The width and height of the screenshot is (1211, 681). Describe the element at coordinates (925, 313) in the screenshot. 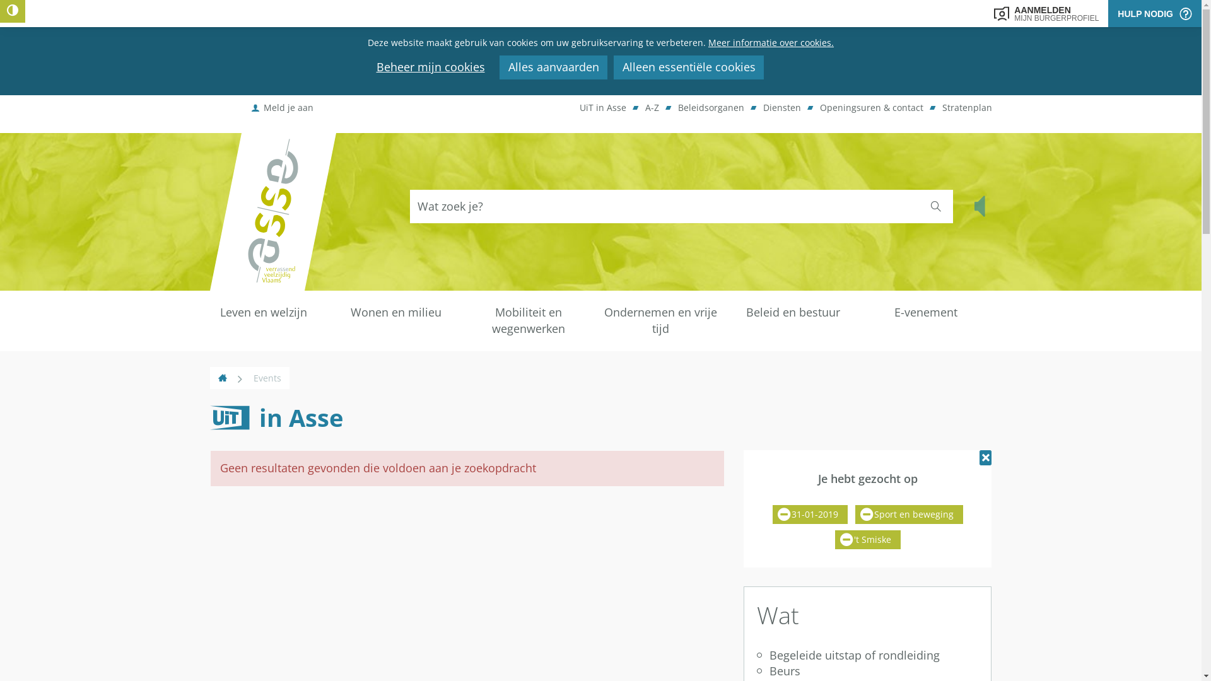

I see `E-venement` at that location.